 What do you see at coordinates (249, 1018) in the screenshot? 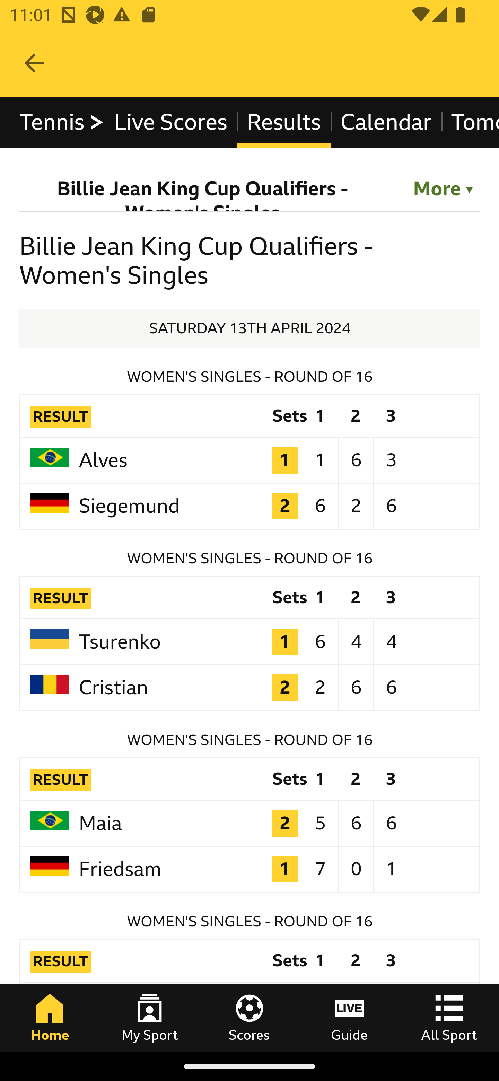
I see `Scores` at bounding box center [249, 1018].